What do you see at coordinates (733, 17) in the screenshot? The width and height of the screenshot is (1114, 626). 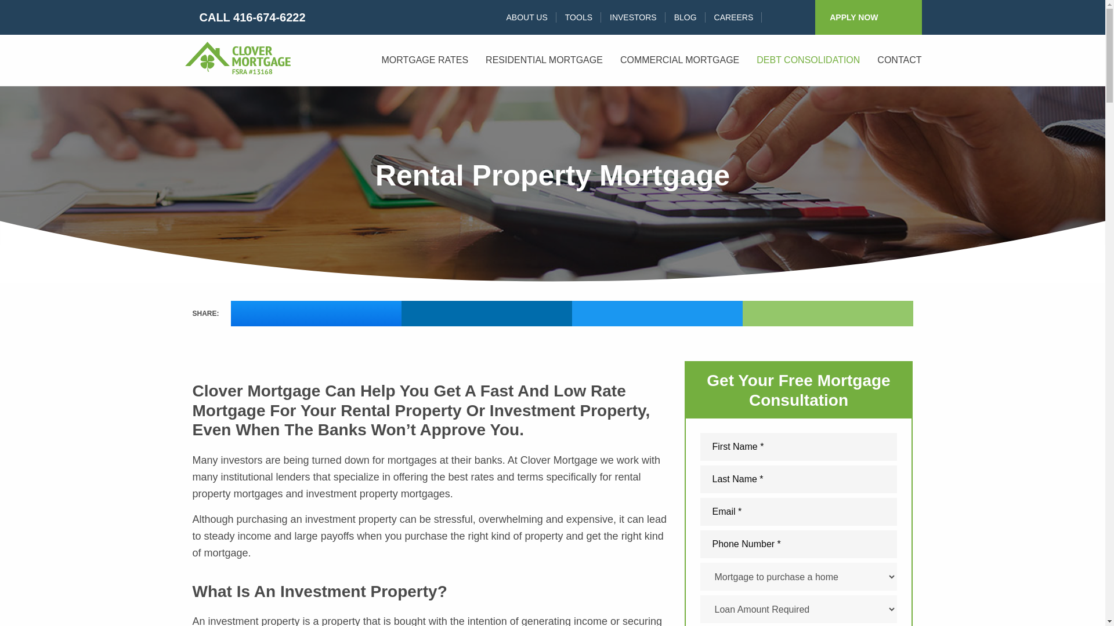 I see `CAREERS` at bounding box center [733, 17].